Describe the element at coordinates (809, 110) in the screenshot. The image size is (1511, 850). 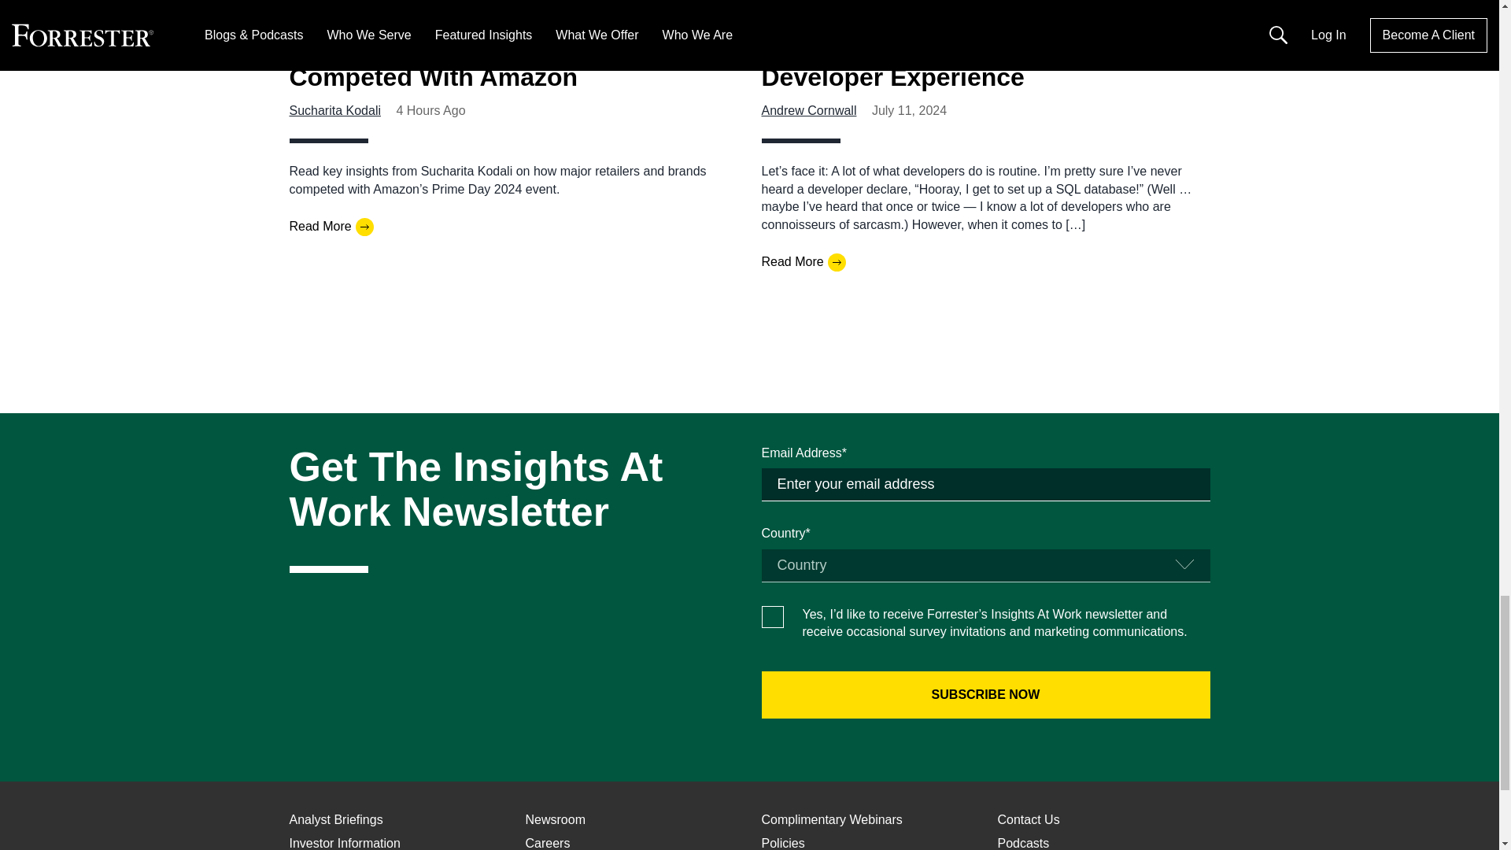
I see `Andrew Cornwall` at that location.